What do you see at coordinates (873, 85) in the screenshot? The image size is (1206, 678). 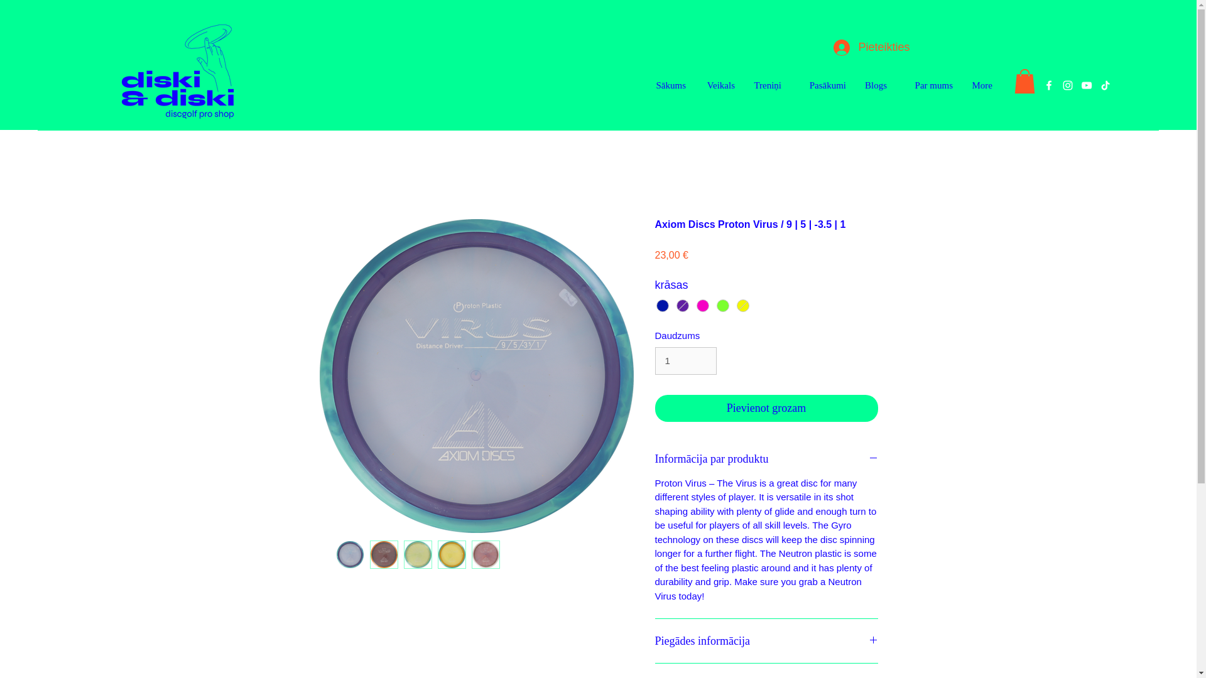 I see `Blogs` at bounding box center [873, 85].